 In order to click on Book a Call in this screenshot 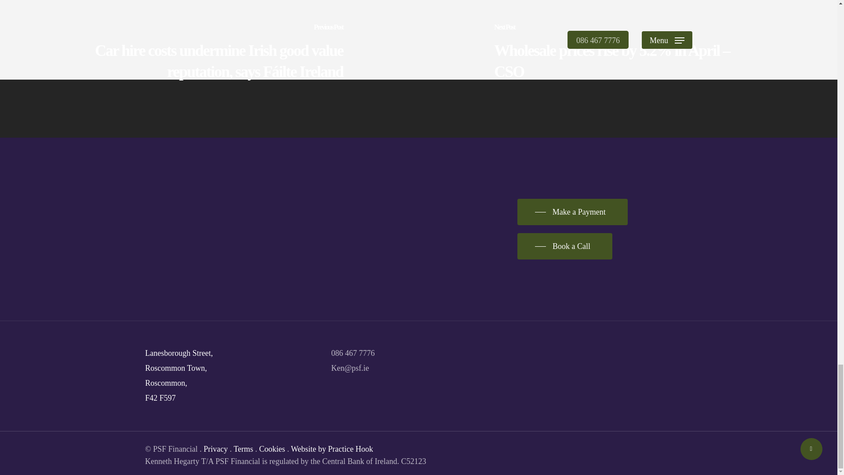, I will do `click(565, 246)`.